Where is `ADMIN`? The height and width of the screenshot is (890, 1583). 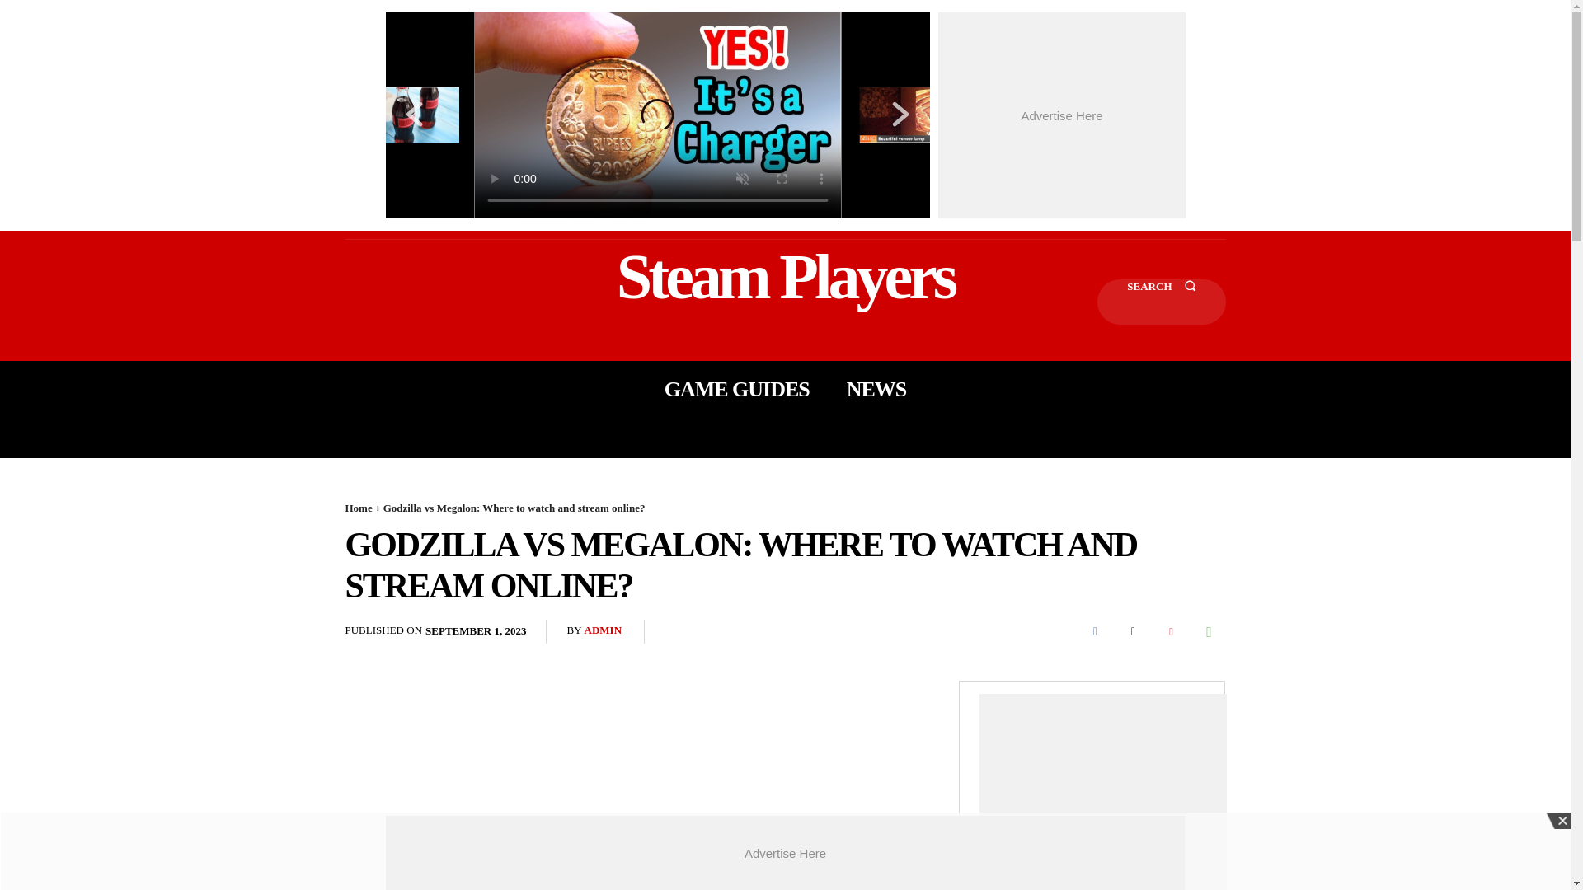 ADMIN is located at coordinates (603, 631).